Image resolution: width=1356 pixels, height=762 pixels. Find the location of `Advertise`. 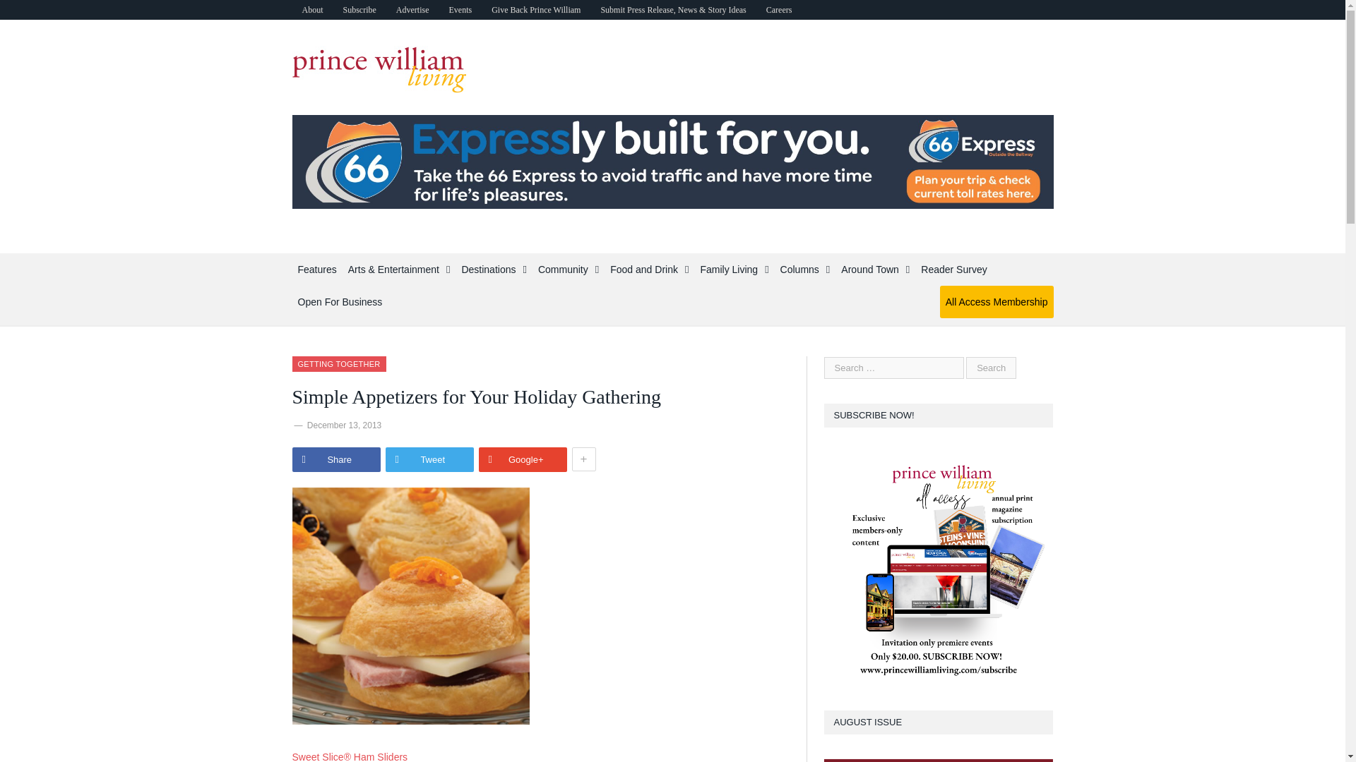

Advertise is located at coordinates (412, 10).